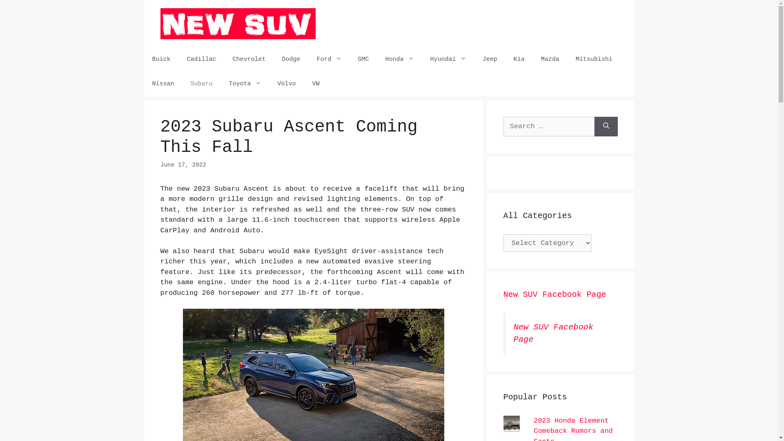 This screenshot has height=441, width=784. I want to click on Cadillac, so click(202, 60).